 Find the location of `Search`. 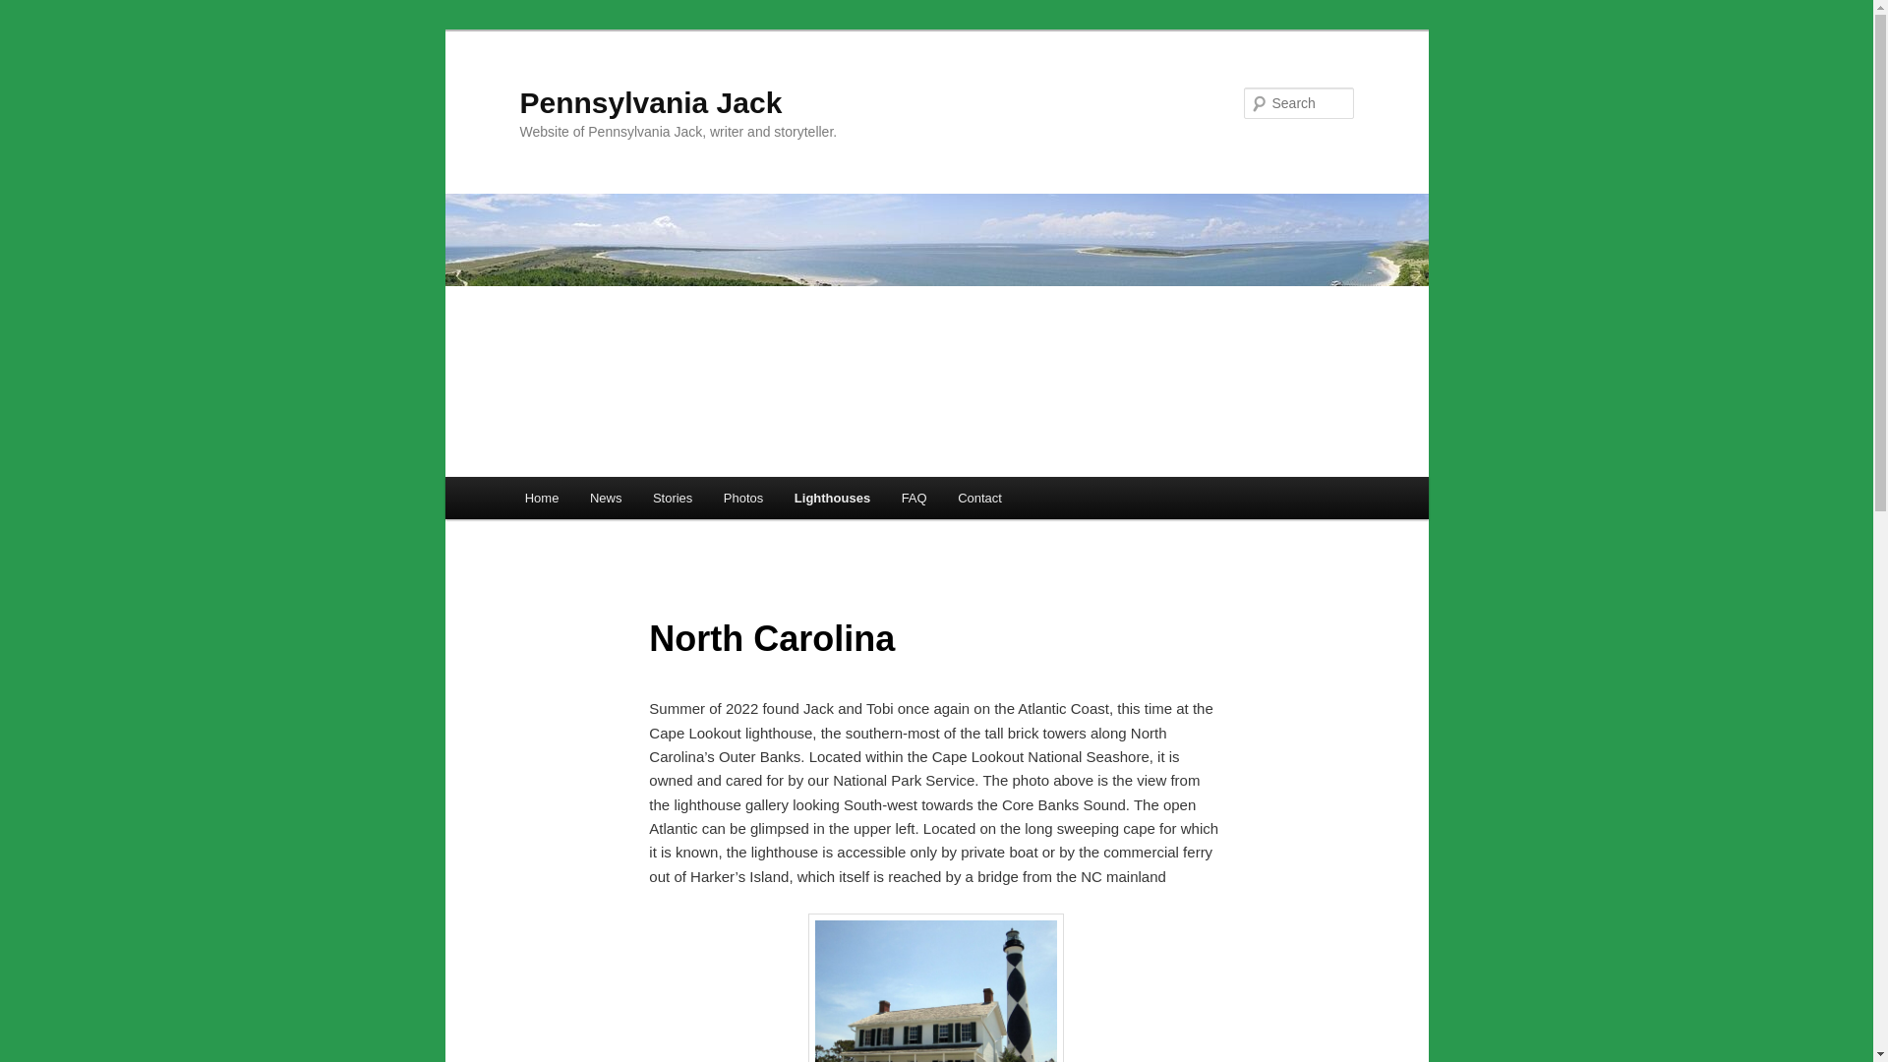

Search is located at coordinates (31, 11).